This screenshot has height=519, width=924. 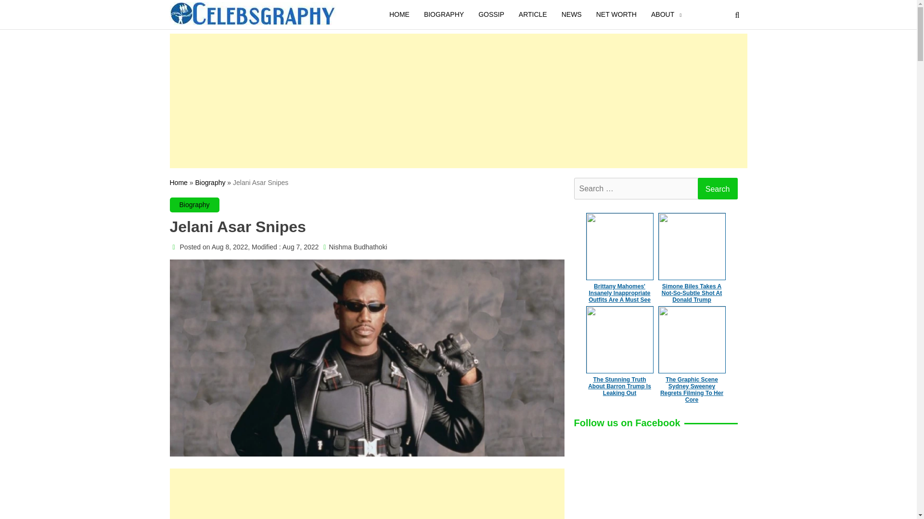 I want to click on HOME, so click(x=399, y=14).